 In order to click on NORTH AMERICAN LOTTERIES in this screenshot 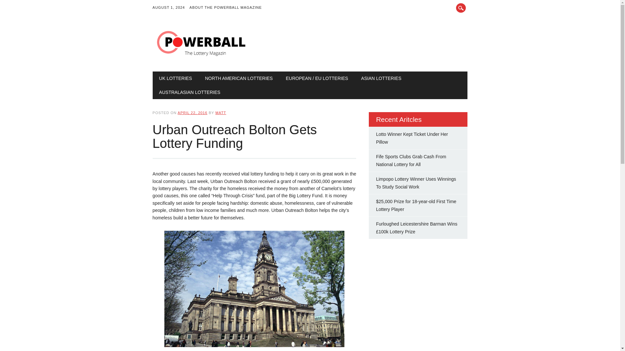, I will do `click(239, 78)`.